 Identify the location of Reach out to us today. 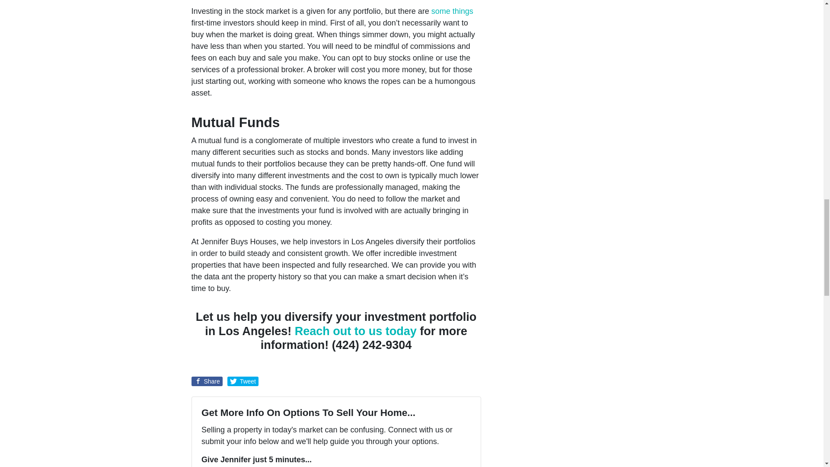
(355, 331).